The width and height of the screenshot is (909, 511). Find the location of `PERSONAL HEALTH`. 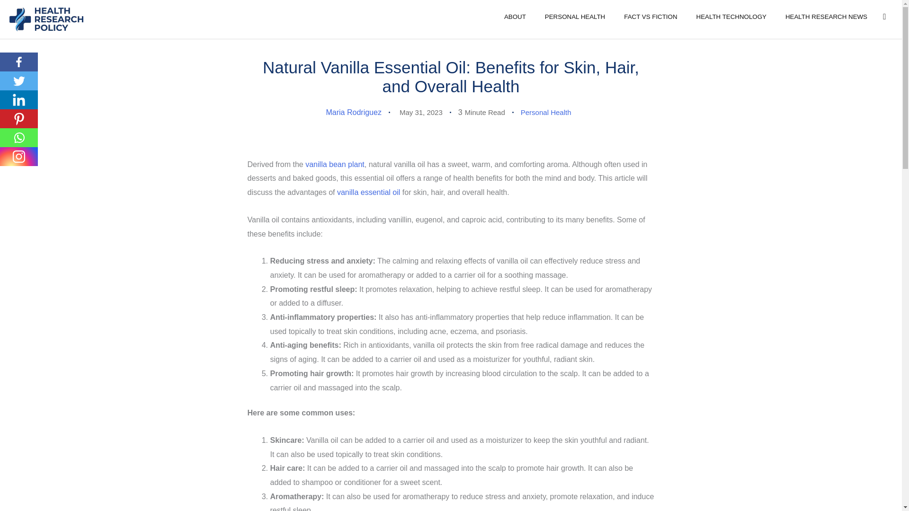

PERSONAL HEALTH is located at coordinates (575, 16).